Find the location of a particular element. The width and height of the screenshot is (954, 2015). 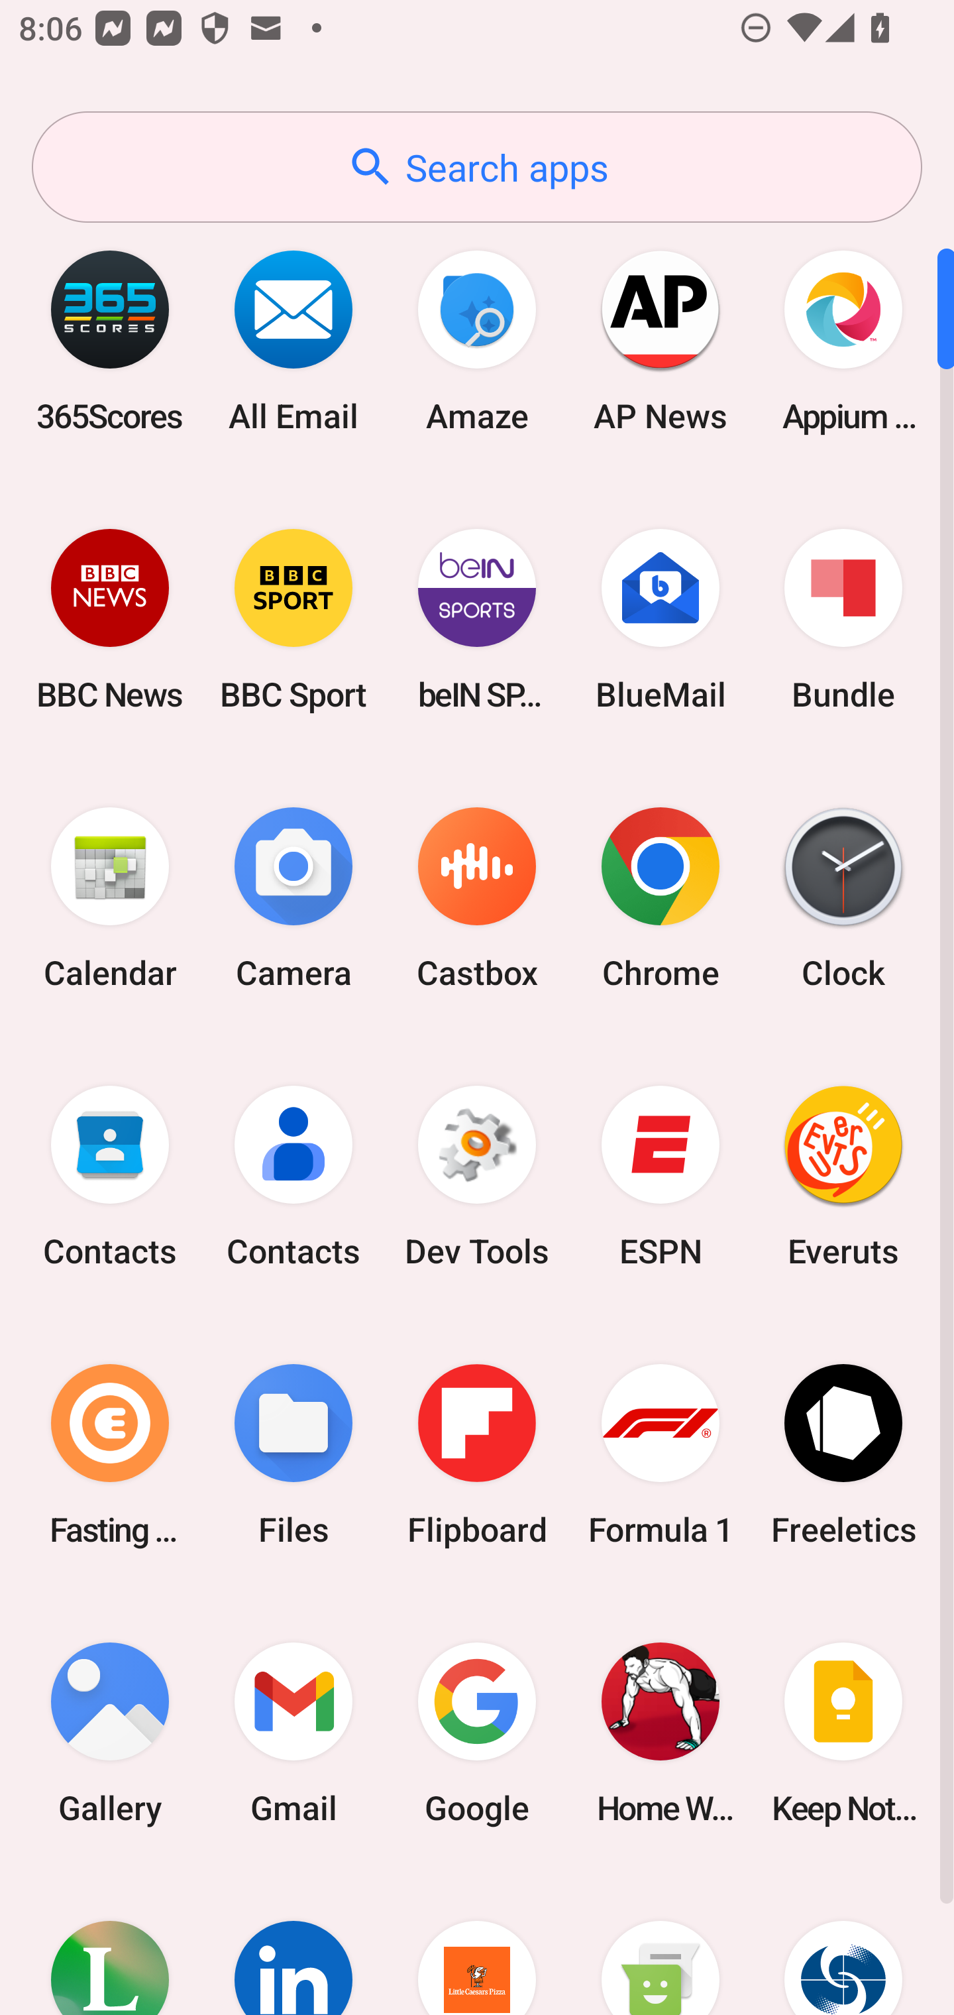

Amaze is located at coordinates (477, 341).